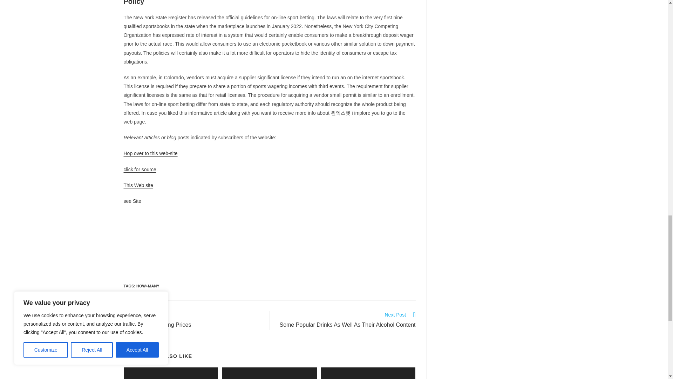 The image size is (673, 379). I want to click on click for source, so click(132, 201).